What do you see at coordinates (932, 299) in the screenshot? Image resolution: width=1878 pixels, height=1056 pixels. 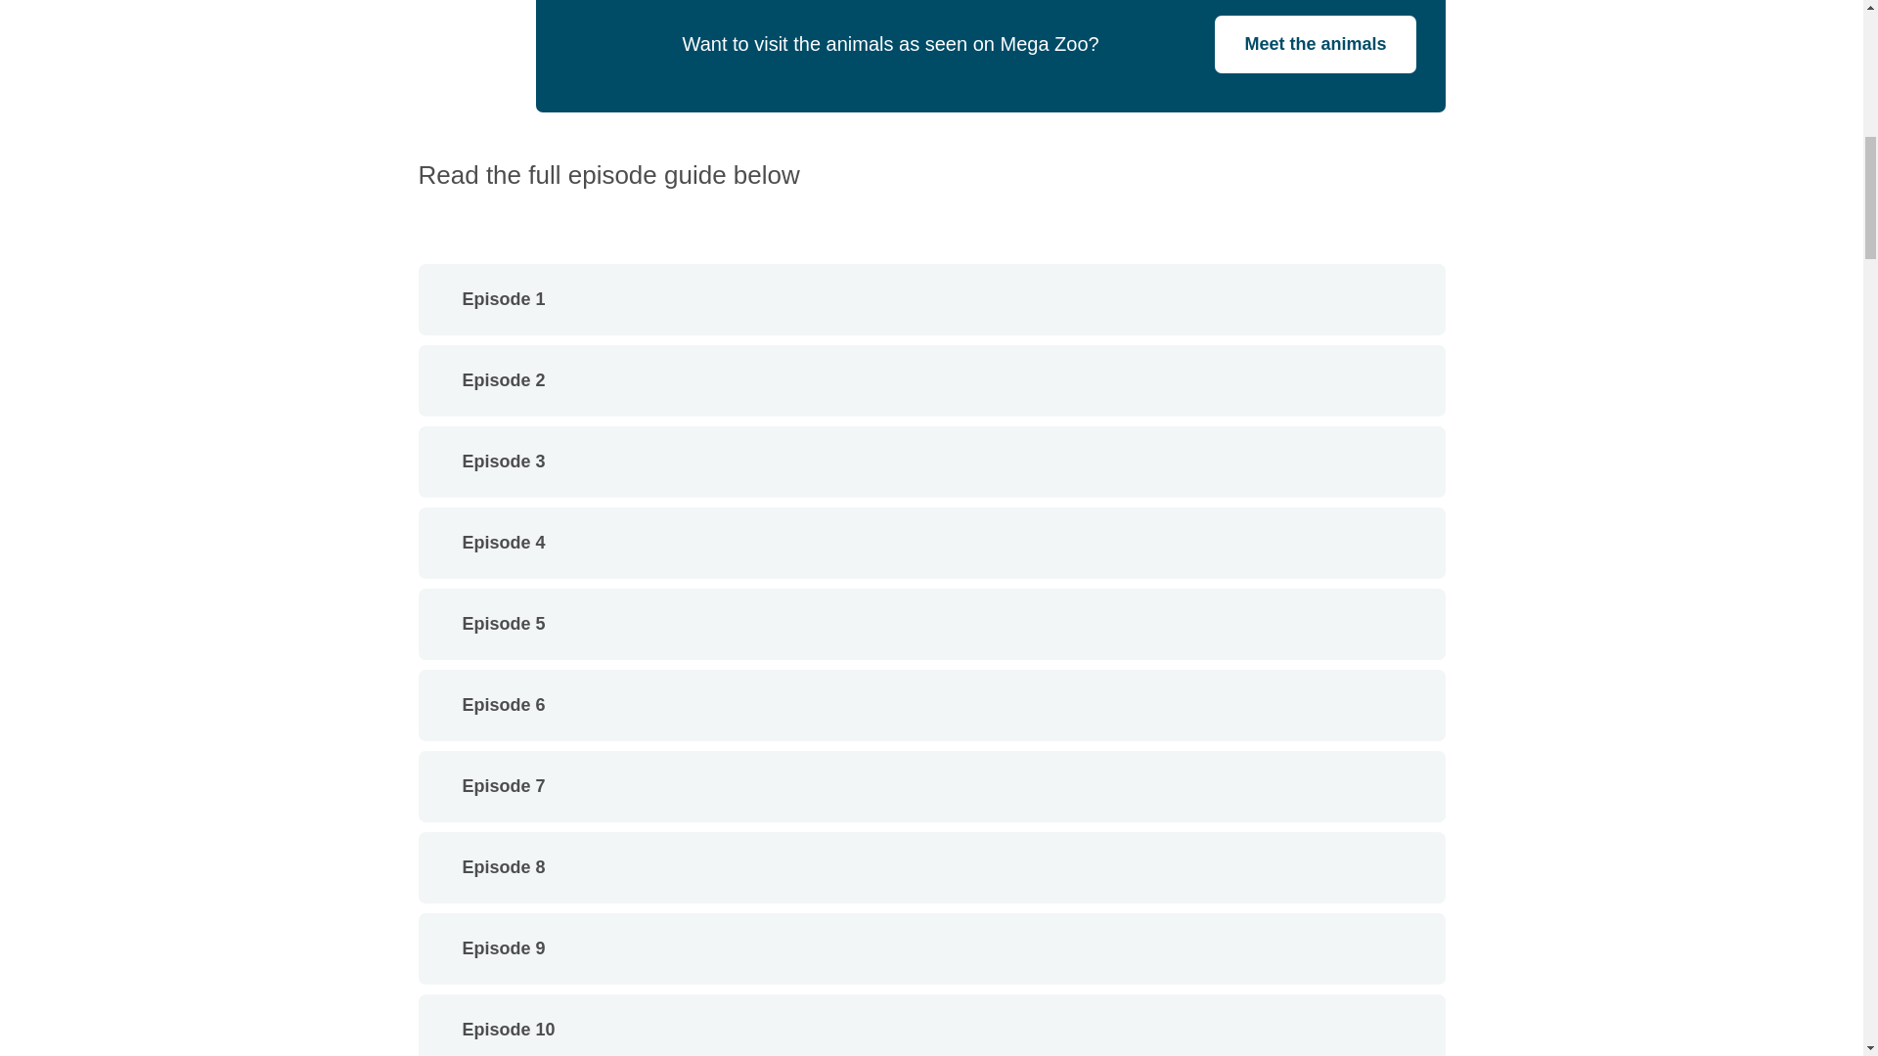 I see `Episode 1` at bounding box center [932, 299].